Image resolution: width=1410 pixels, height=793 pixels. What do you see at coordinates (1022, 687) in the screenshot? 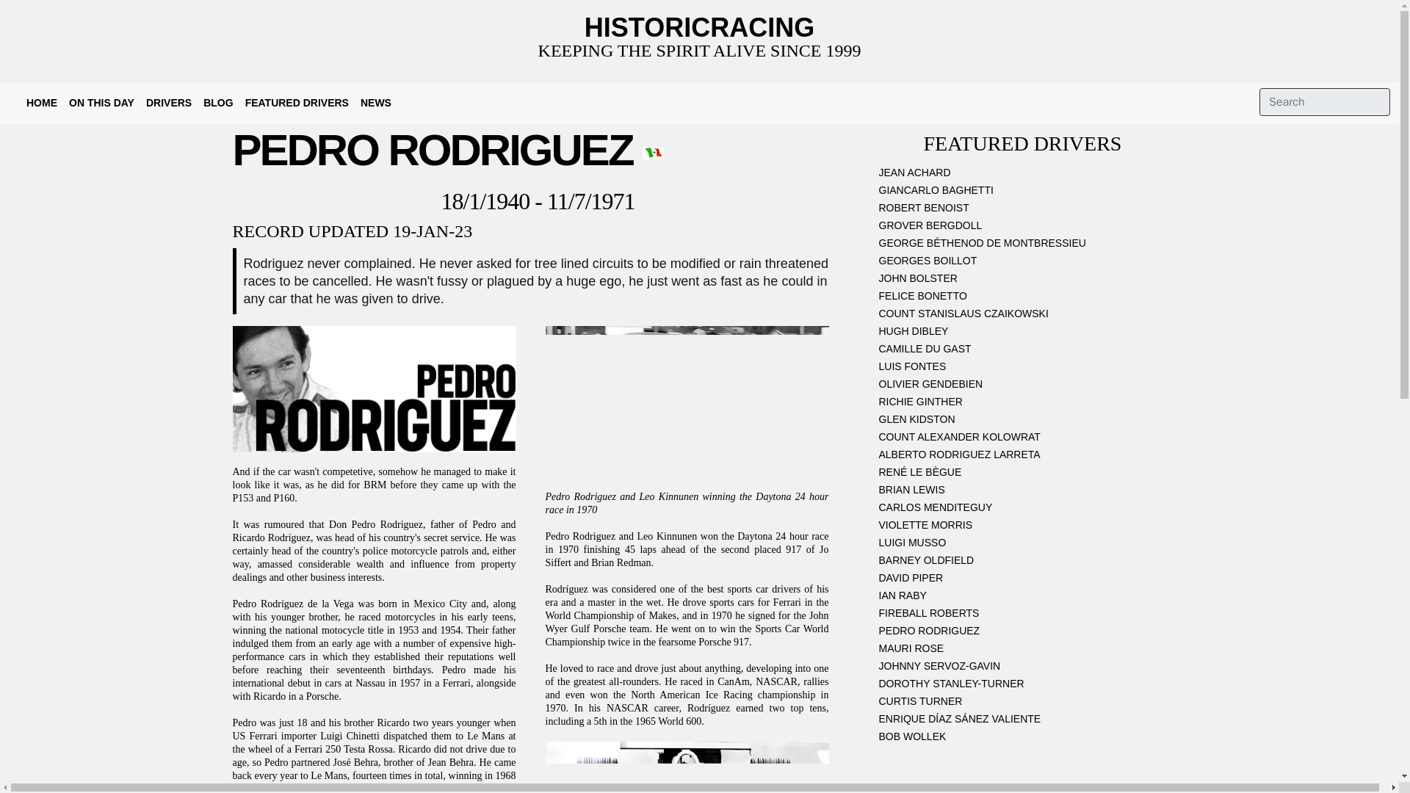
I see `DOROTHY STANLEY-TURNER` at bounding box center [1022, 687].